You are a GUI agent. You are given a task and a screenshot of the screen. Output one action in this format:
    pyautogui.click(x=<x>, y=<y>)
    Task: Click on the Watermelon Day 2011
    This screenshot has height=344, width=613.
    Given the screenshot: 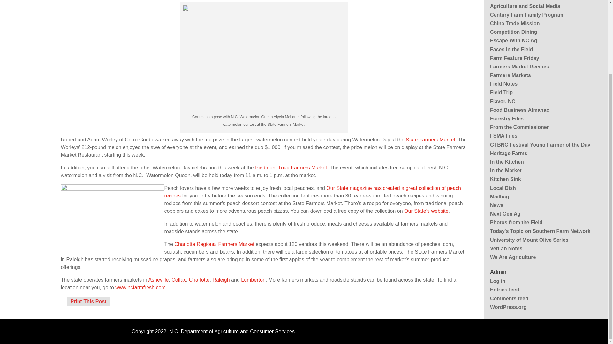 What is the action you would take?
    pyautogui.click(x=264, y=59)
    